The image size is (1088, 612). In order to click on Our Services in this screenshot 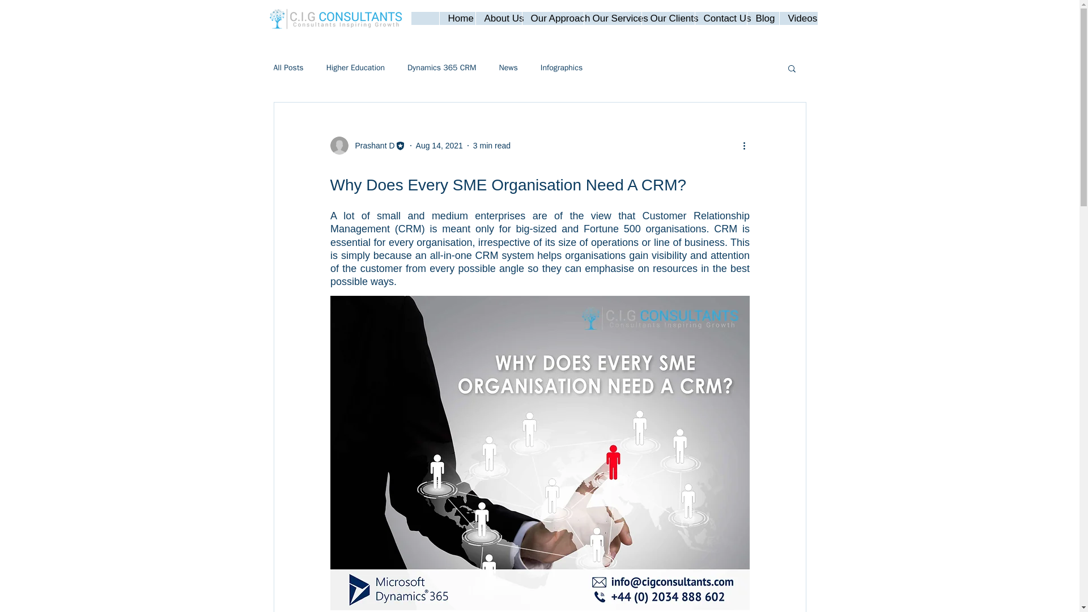, I will do `click(612, 18)`.